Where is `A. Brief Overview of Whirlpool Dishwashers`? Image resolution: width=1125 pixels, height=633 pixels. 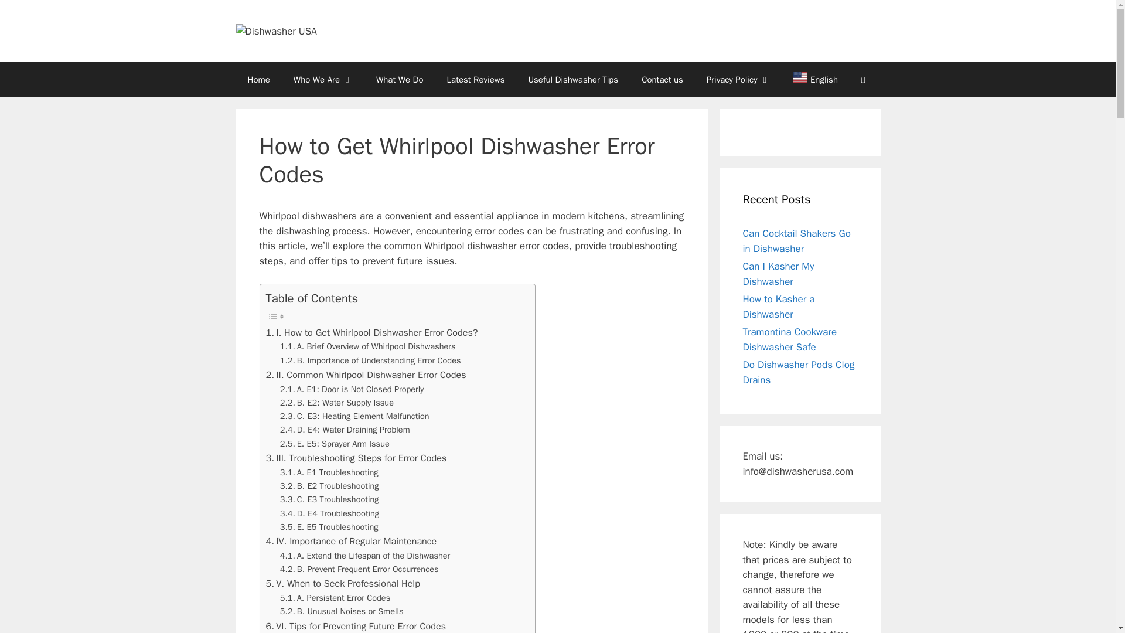
A. Brief Overview of Whirlpool Dishwashers is located at coordinates (368, 346).